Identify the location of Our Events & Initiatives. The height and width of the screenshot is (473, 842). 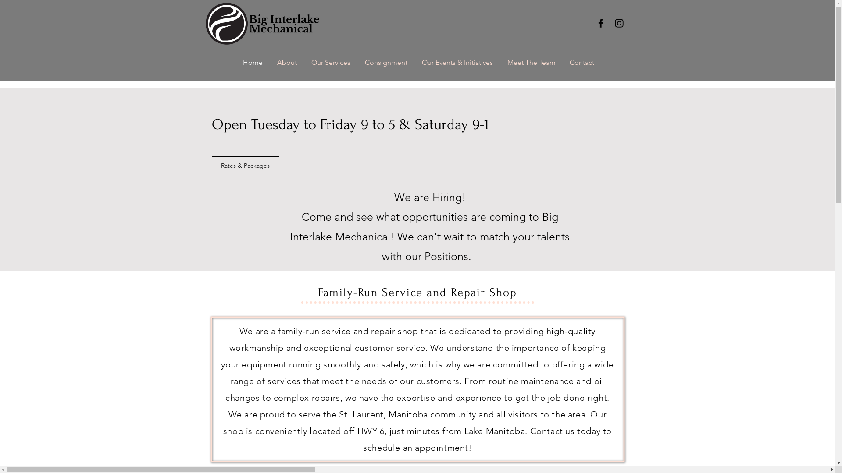
(457, 63).